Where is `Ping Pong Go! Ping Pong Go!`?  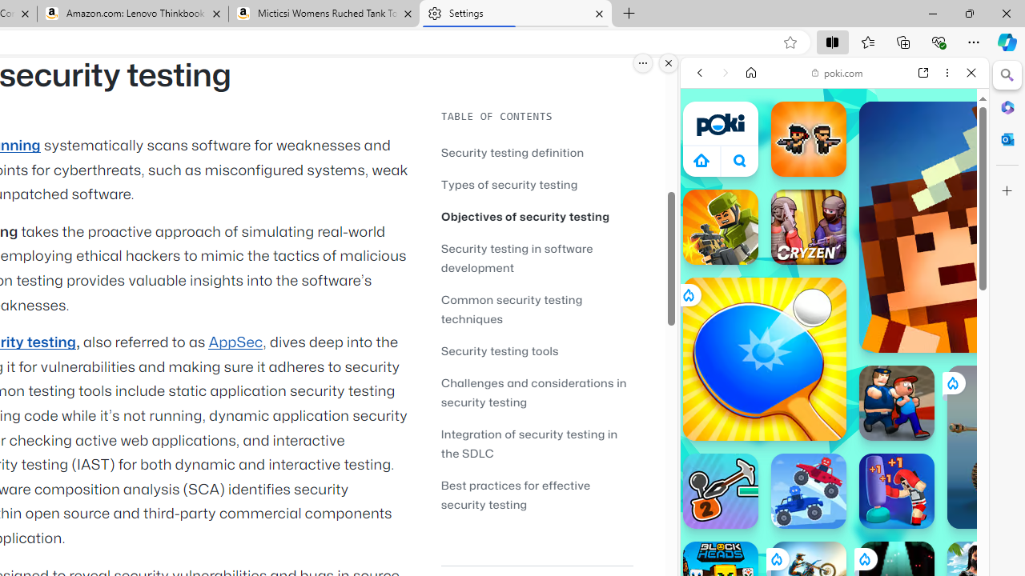 Ping Pong Go! Ping Pong Go! is located at coordinates (764, 358).